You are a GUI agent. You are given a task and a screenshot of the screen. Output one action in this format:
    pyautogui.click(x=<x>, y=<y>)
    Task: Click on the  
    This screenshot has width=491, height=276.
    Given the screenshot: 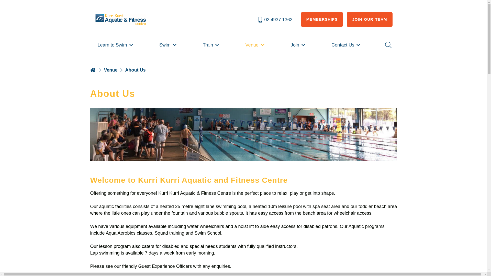 What is the action you would take?
    pyautogui.click(x=93, y=70)
    